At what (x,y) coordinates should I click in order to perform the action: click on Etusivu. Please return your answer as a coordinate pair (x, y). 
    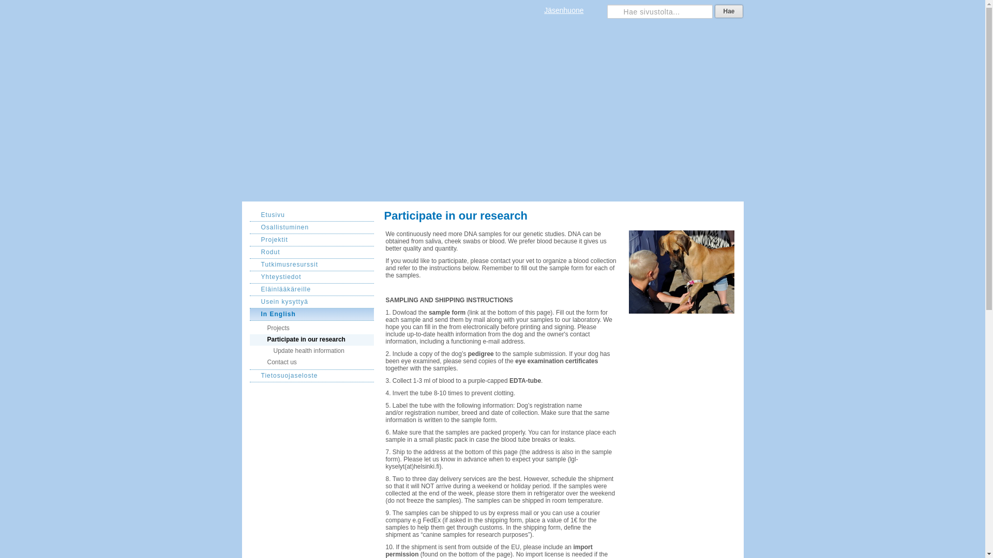
    Looking at the image, I should click on (311, 215).